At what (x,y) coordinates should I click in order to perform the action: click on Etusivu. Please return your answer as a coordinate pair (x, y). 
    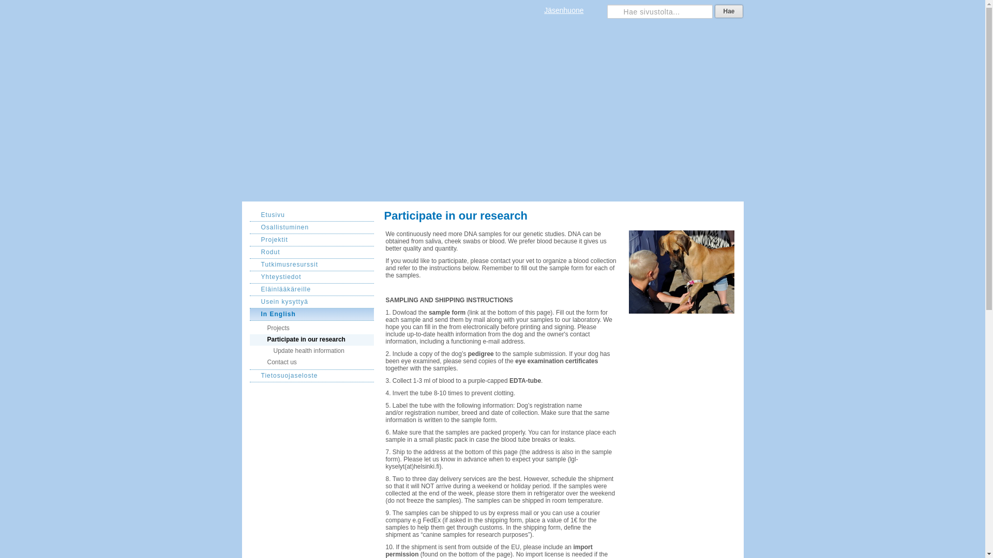
    Looking at the image, I should click on (311, 215).